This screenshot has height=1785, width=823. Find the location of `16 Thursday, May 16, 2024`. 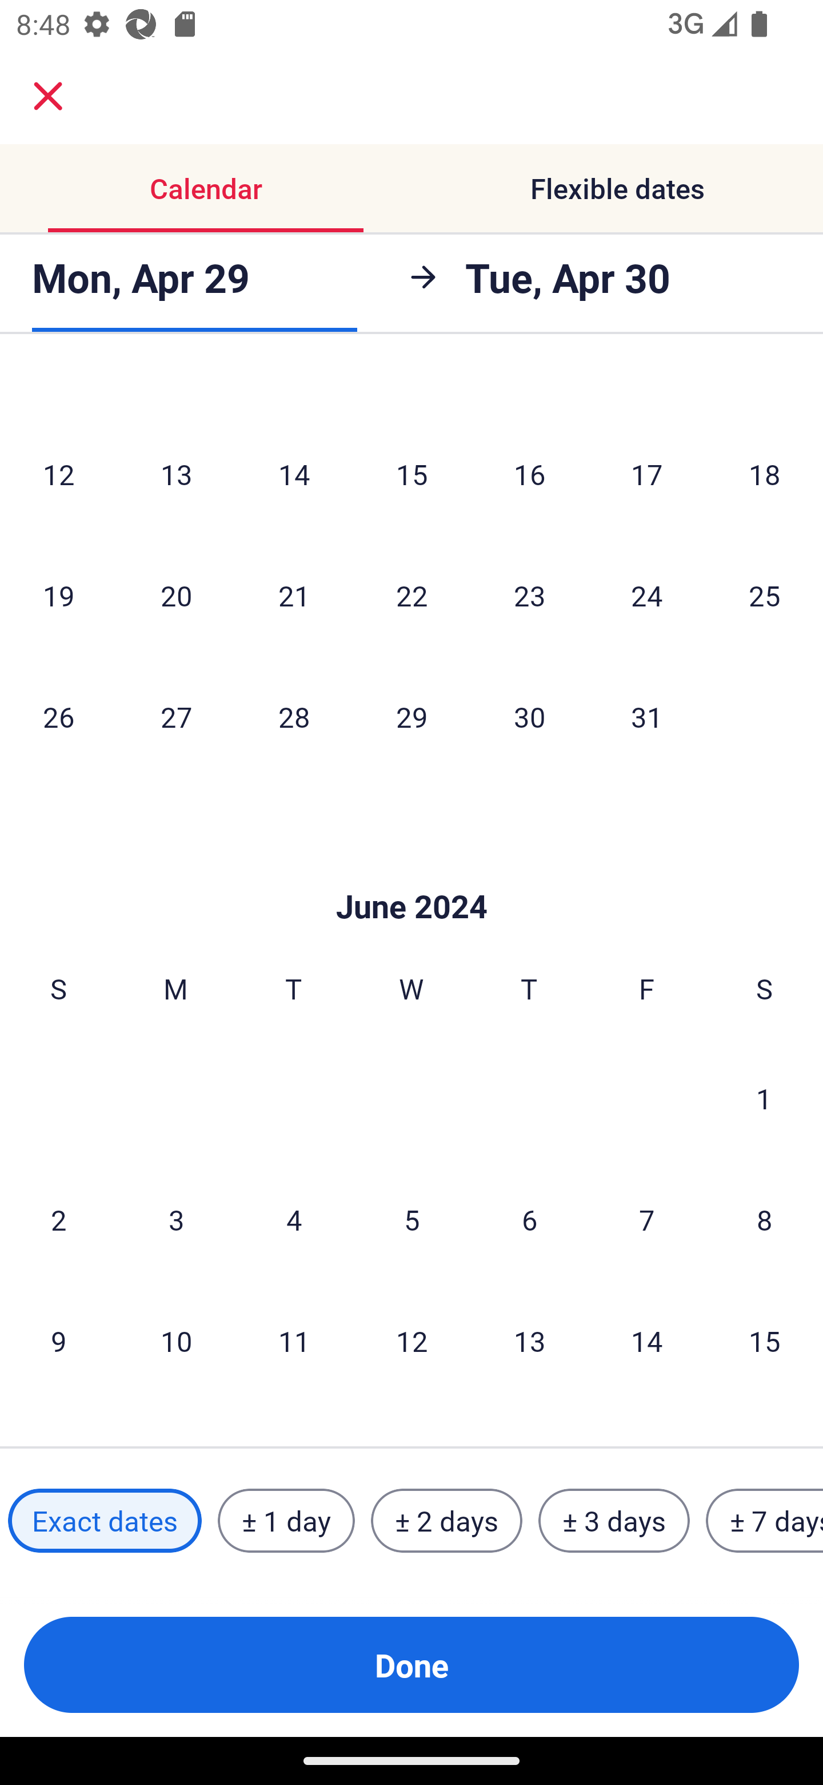

16 Thursday, May 16, 2024 is located at coordinates (529, 474).